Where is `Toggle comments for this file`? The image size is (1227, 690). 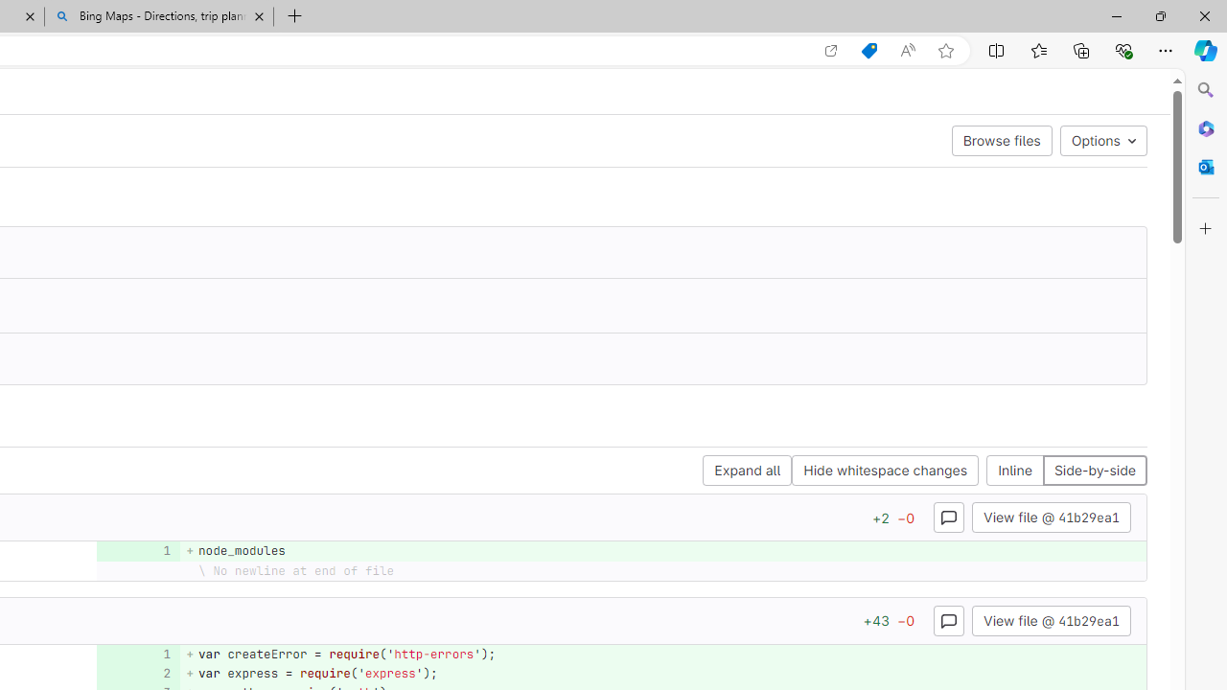 Toggle comments for this file is located at coordinates (949, 619).